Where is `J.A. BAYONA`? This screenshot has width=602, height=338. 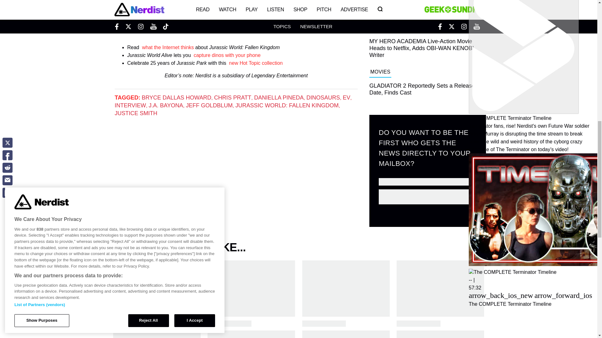 J.A. BAYONA is located at coordinates (166, 105).